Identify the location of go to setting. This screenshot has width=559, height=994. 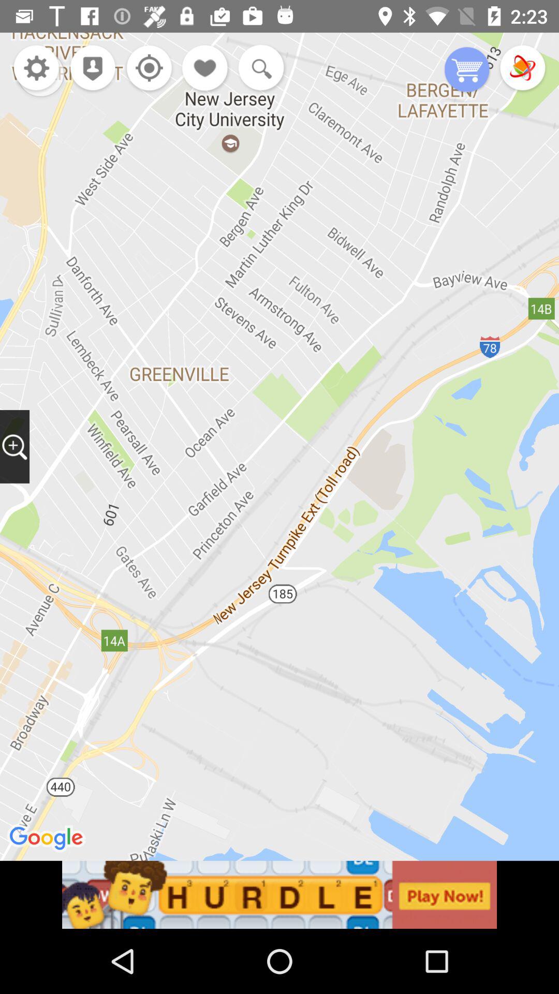
(146, 69).